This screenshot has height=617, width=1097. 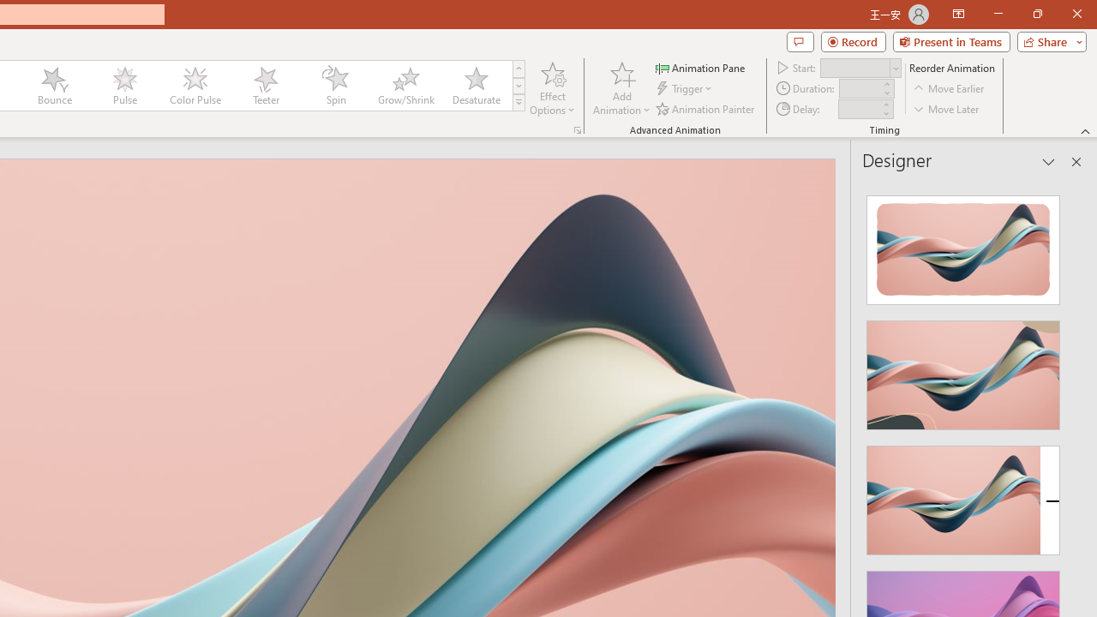 What do you see at coordinates (706, 108) in the screenshot?
I see `Animation Painter` at bounding box center [706, 108].